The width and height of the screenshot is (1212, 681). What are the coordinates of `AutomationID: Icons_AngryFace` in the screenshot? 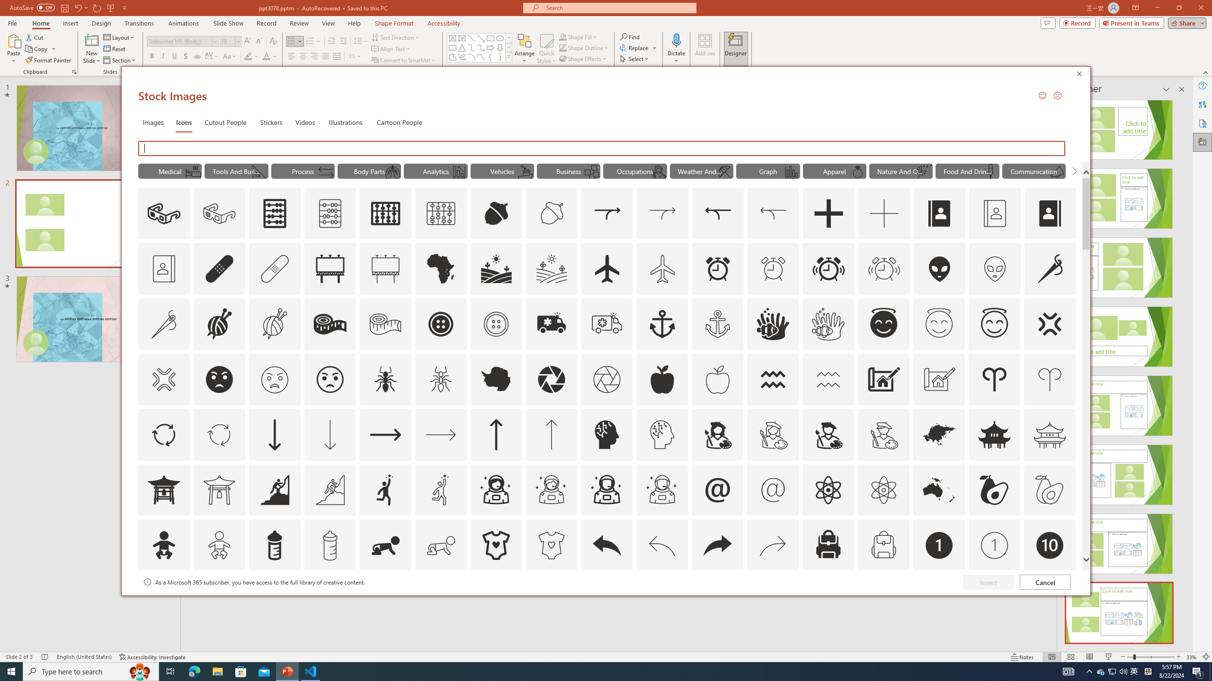 It's located at (219, 379).